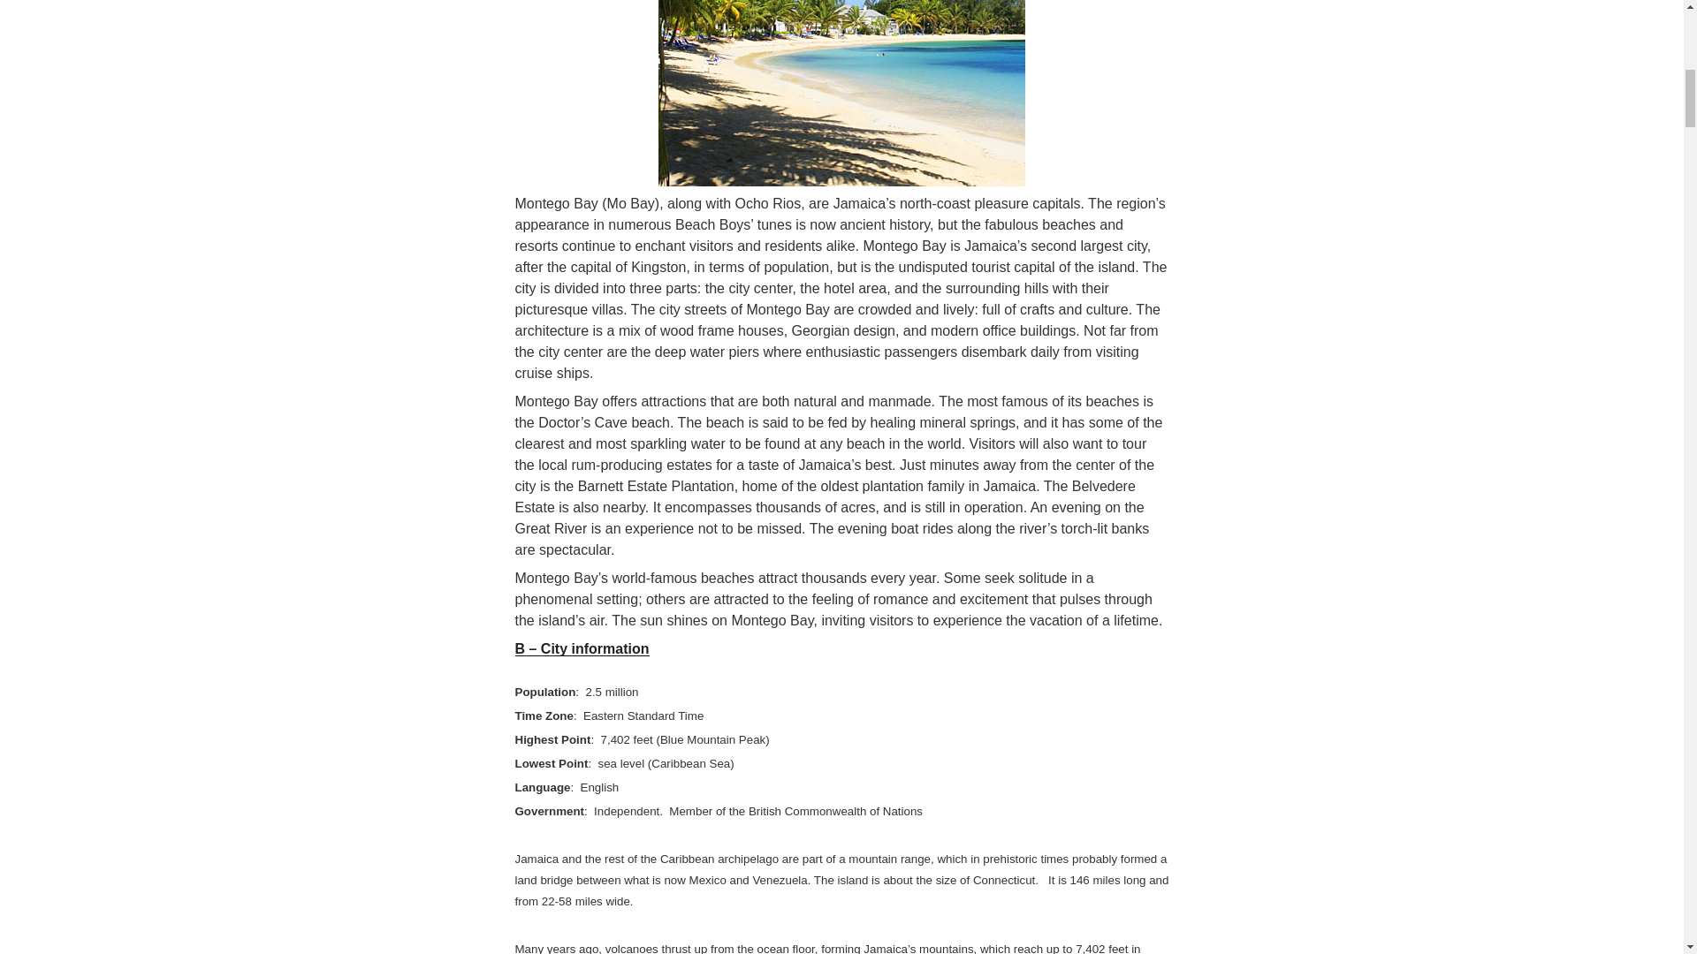  I want to click on montego bay overview, so click(841, 93).